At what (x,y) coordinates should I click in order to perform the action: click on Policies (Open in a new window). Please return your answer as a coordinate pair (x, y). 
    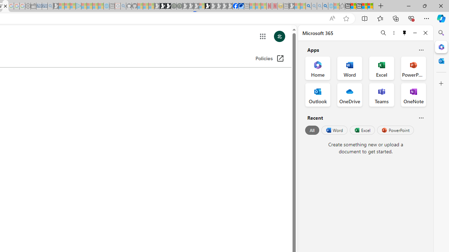
    Looking at the image, I should click on (270, 59).